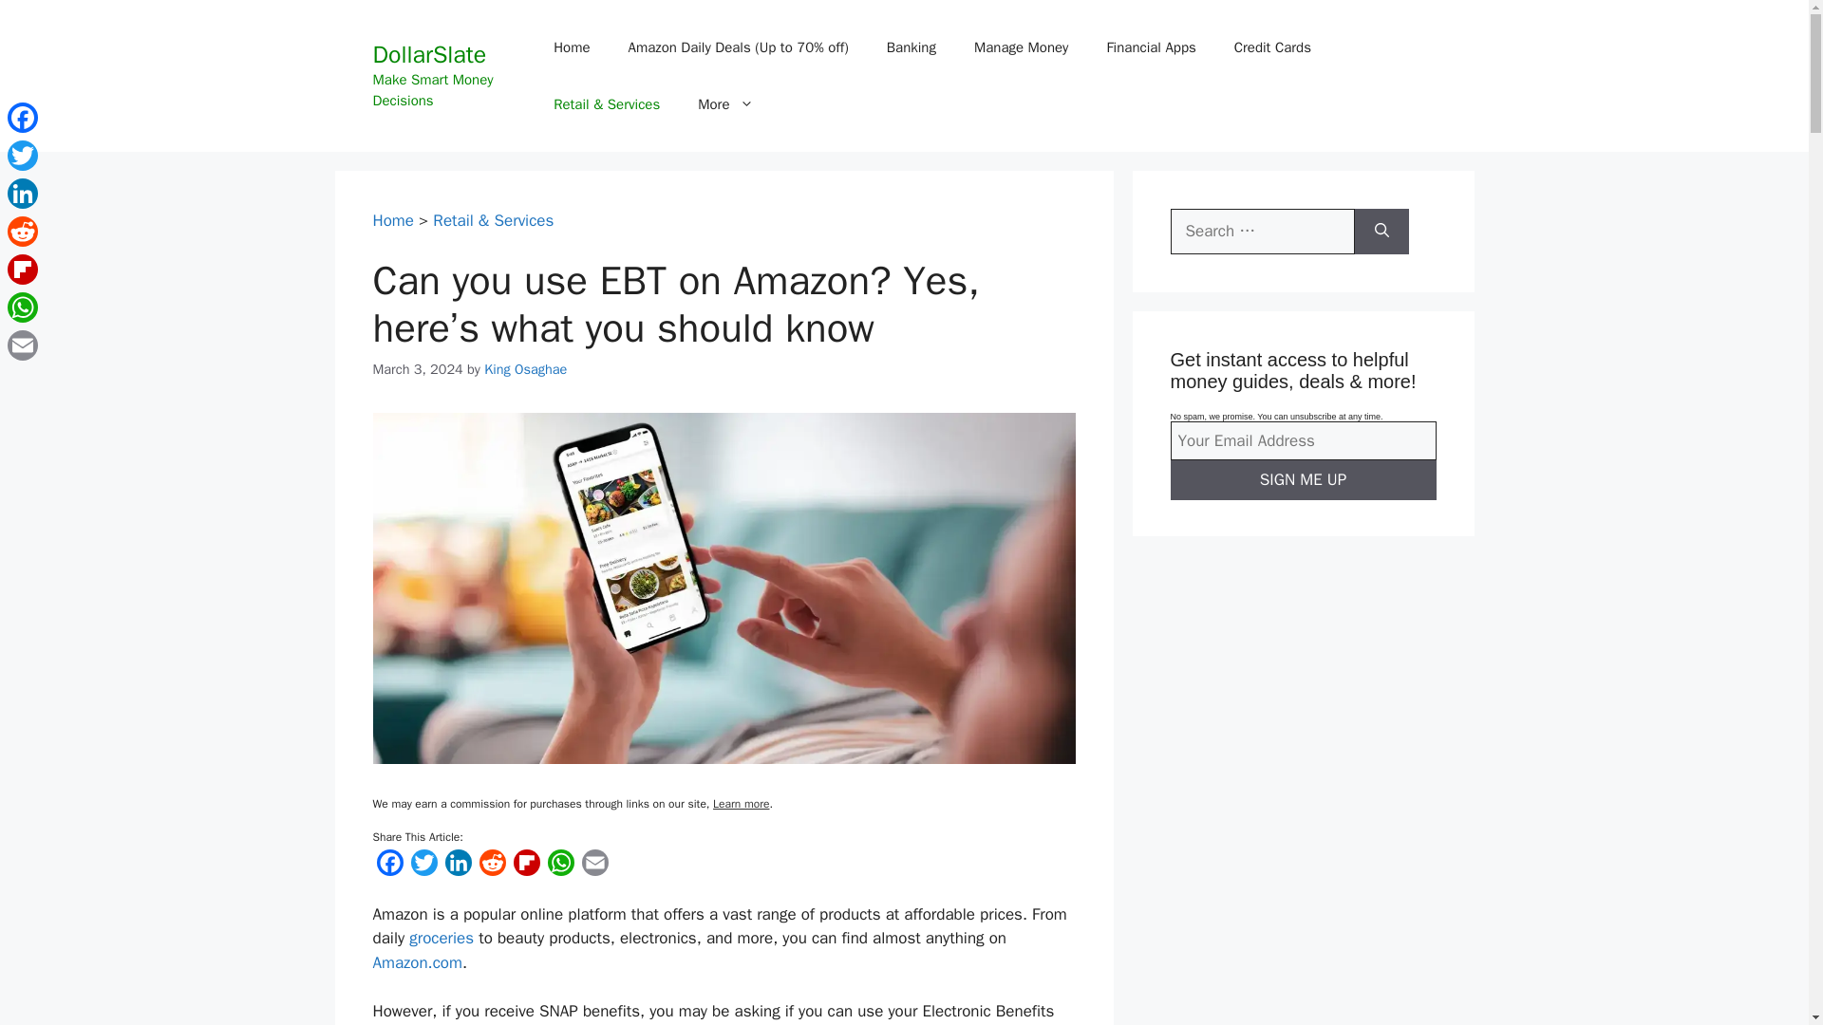  What do you see at coordinates (741, 804) in the screenshot?
I see `Learn more` at bounding box center [741, 804].